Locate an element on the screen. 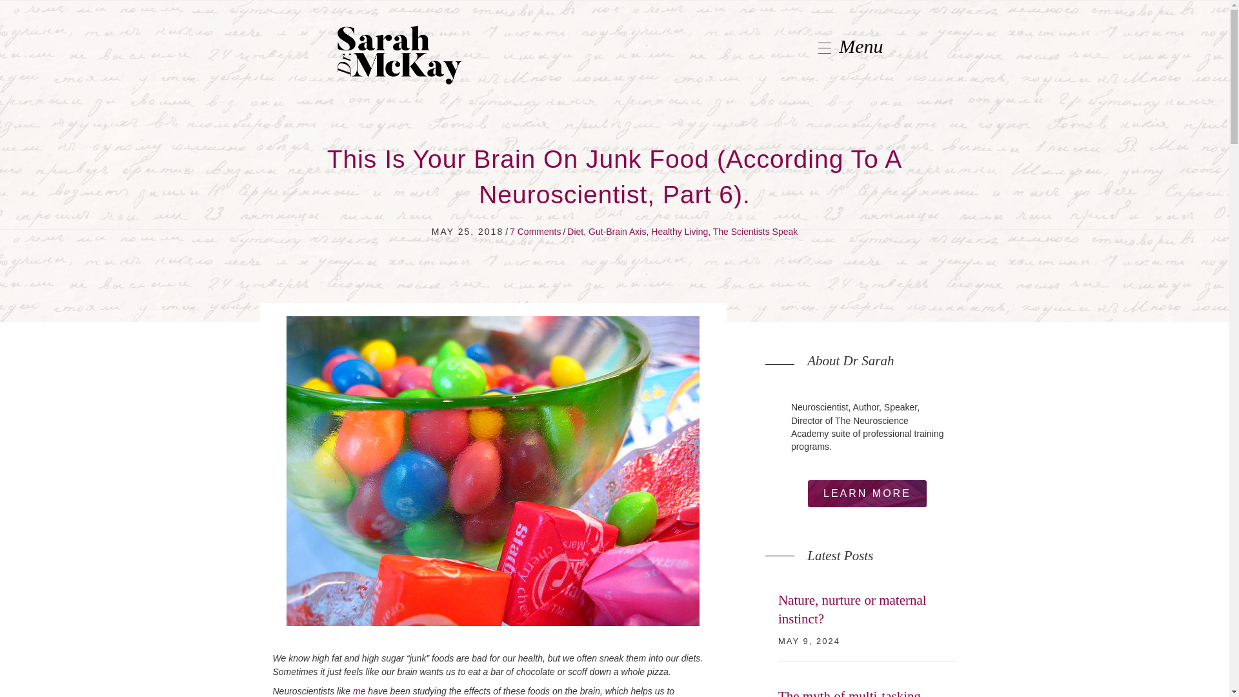 This screenshot has width=1239, height=697. sm-logo is located at coordinates (399, 54).